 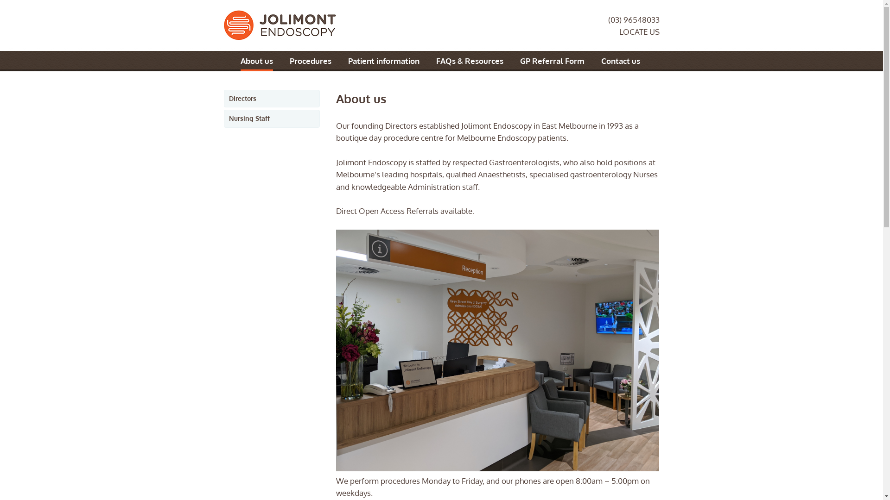 I want to click on LOCATE US, so click(x=640, y=31).